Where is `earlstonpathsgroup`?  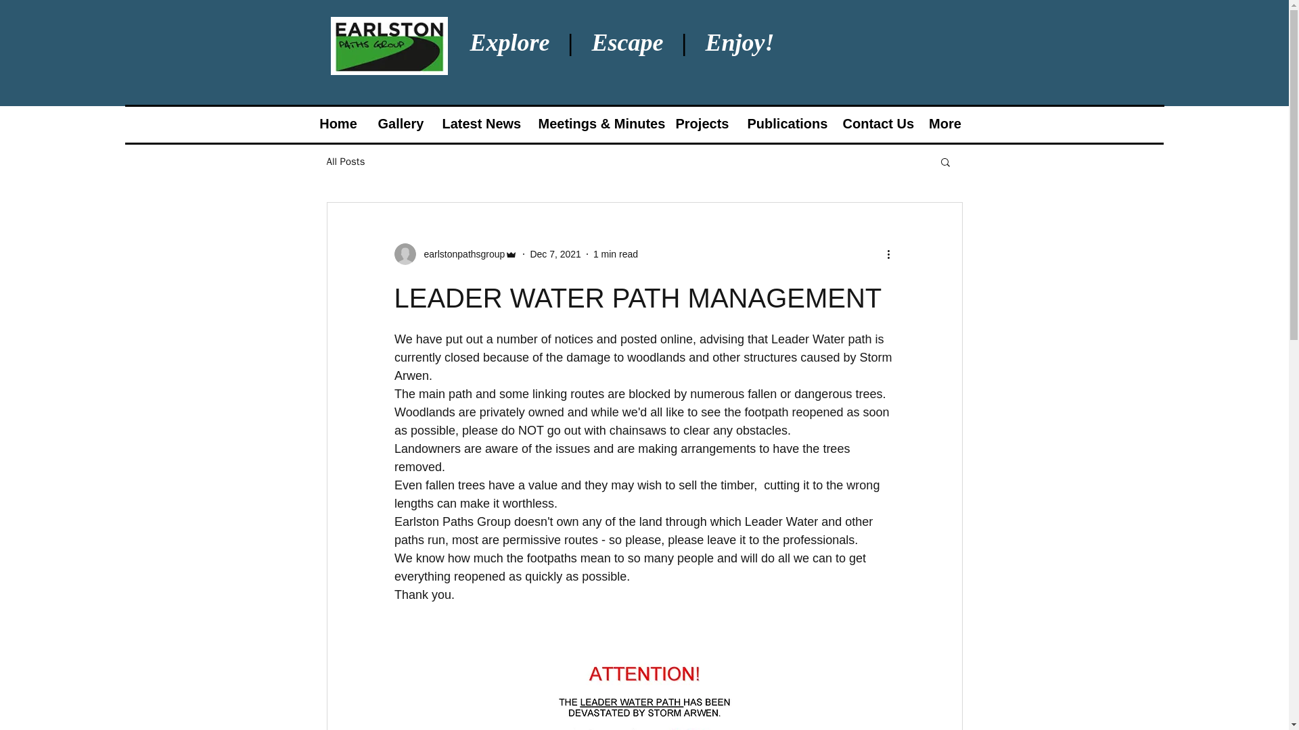 earlstonpathsgroup is located at coordinates (460, 254).